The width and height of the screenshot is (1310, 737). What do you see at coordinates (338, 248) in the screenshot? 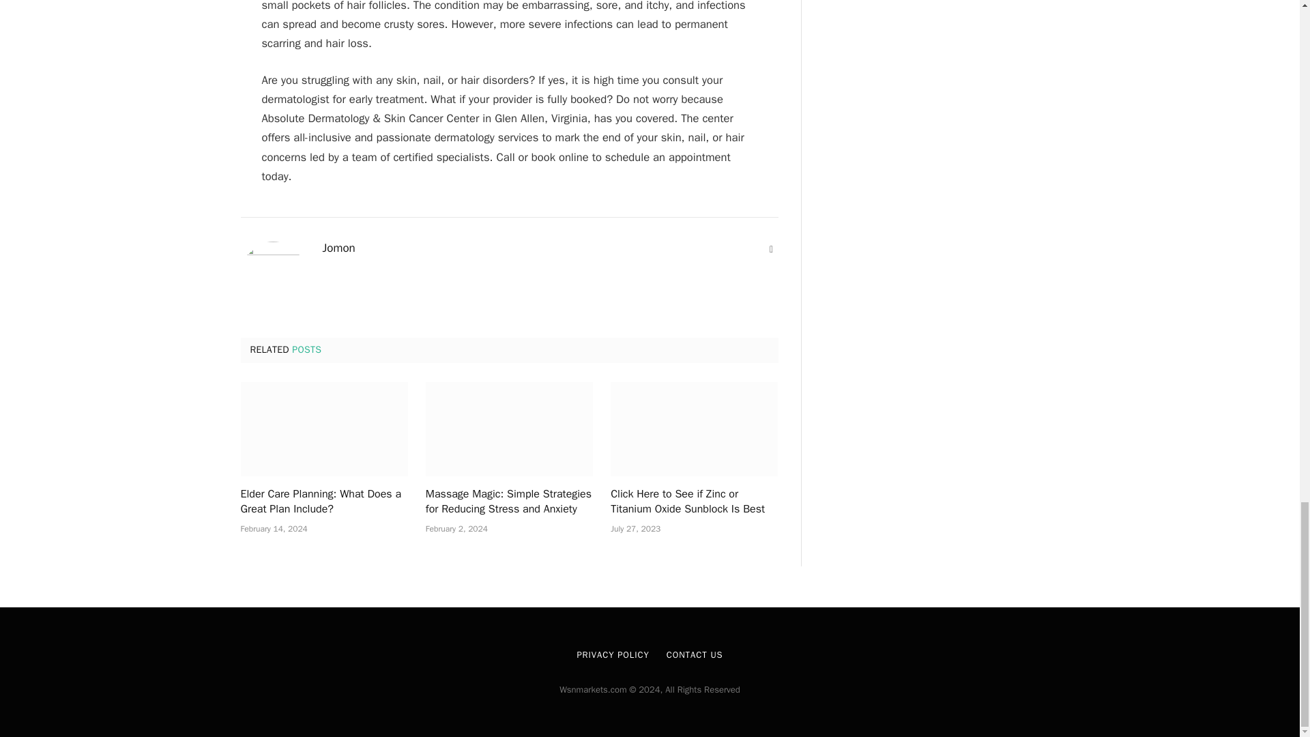
I see `Jomon` at bounding box center [338, 248].